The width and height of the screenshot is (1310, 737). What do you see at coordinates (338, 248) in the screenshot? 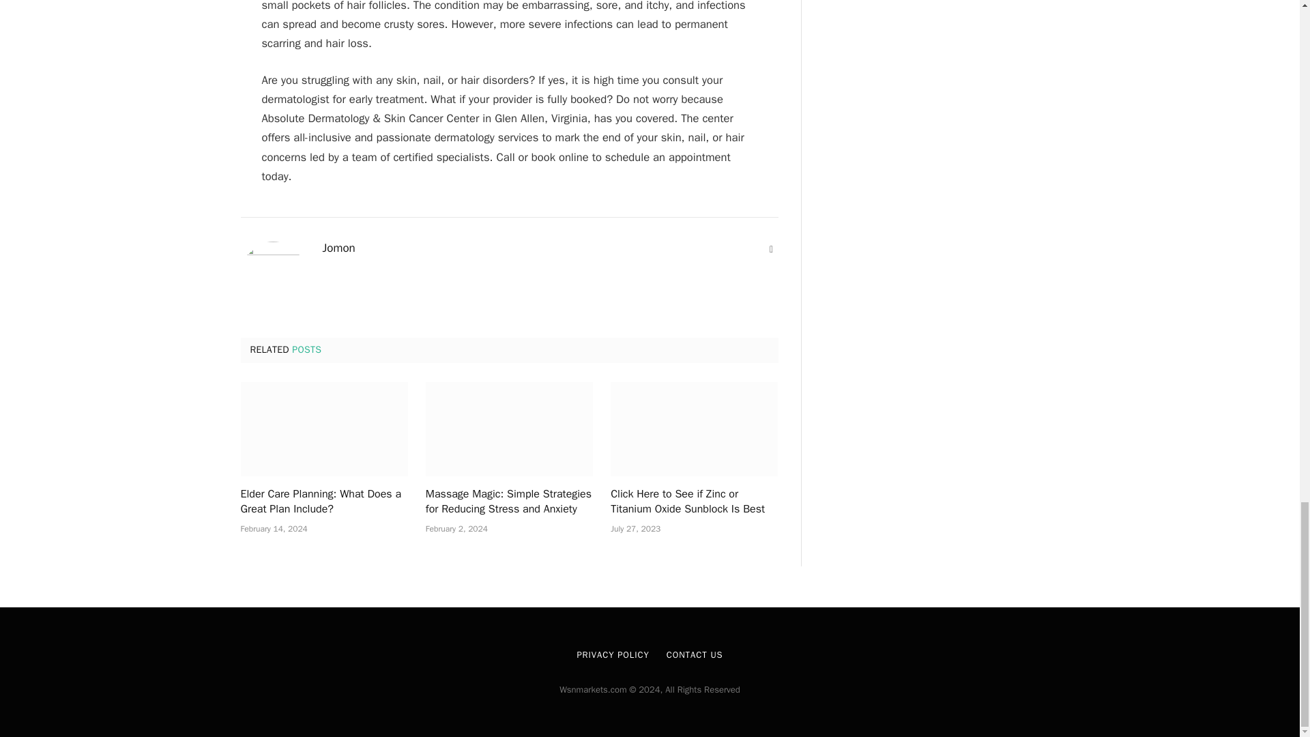
I see `Jomon` at bounding box center [338, 248].